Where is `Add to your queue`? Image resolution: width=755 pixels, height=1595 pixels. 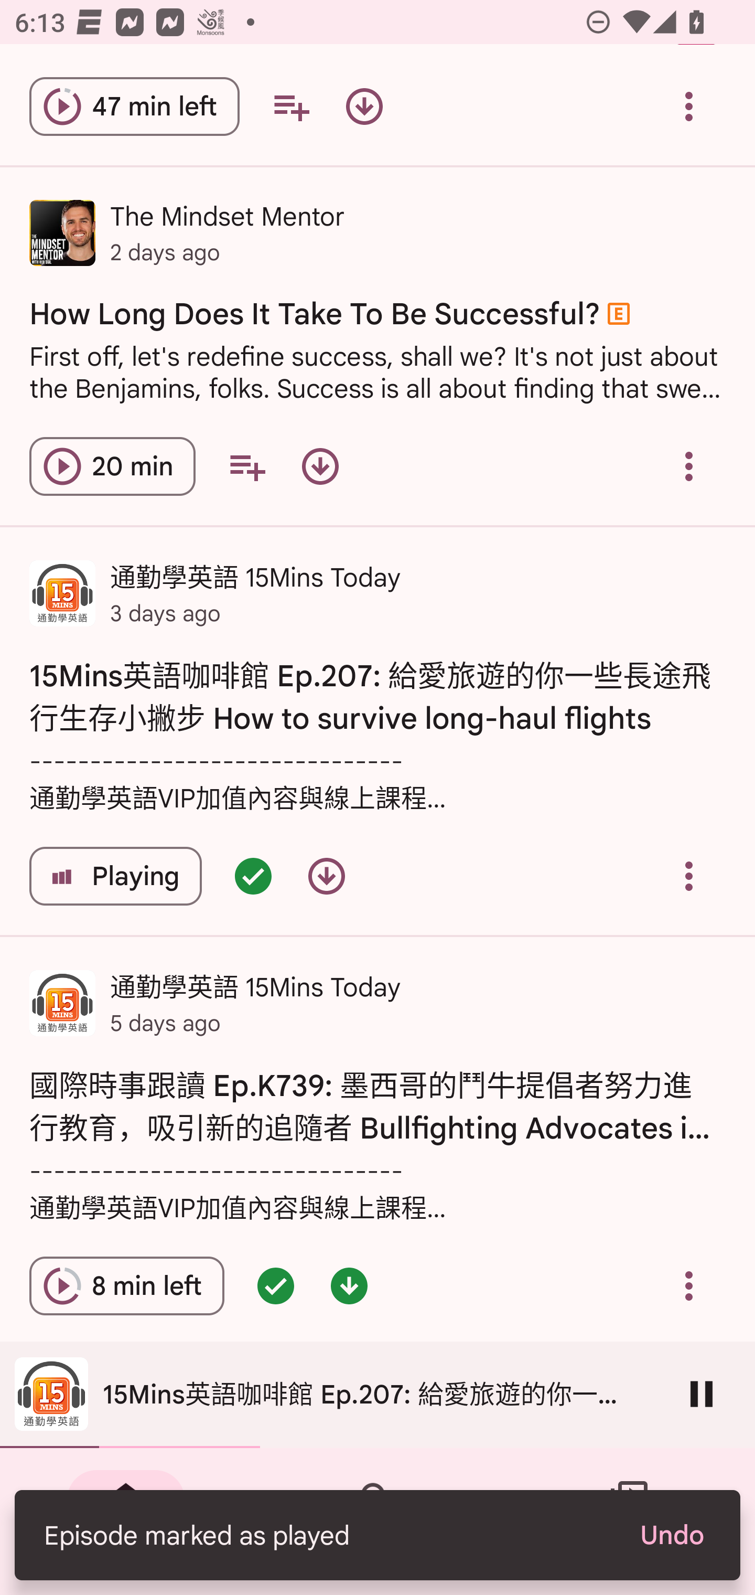
Add to your queue is located at coordinates (290, 106).